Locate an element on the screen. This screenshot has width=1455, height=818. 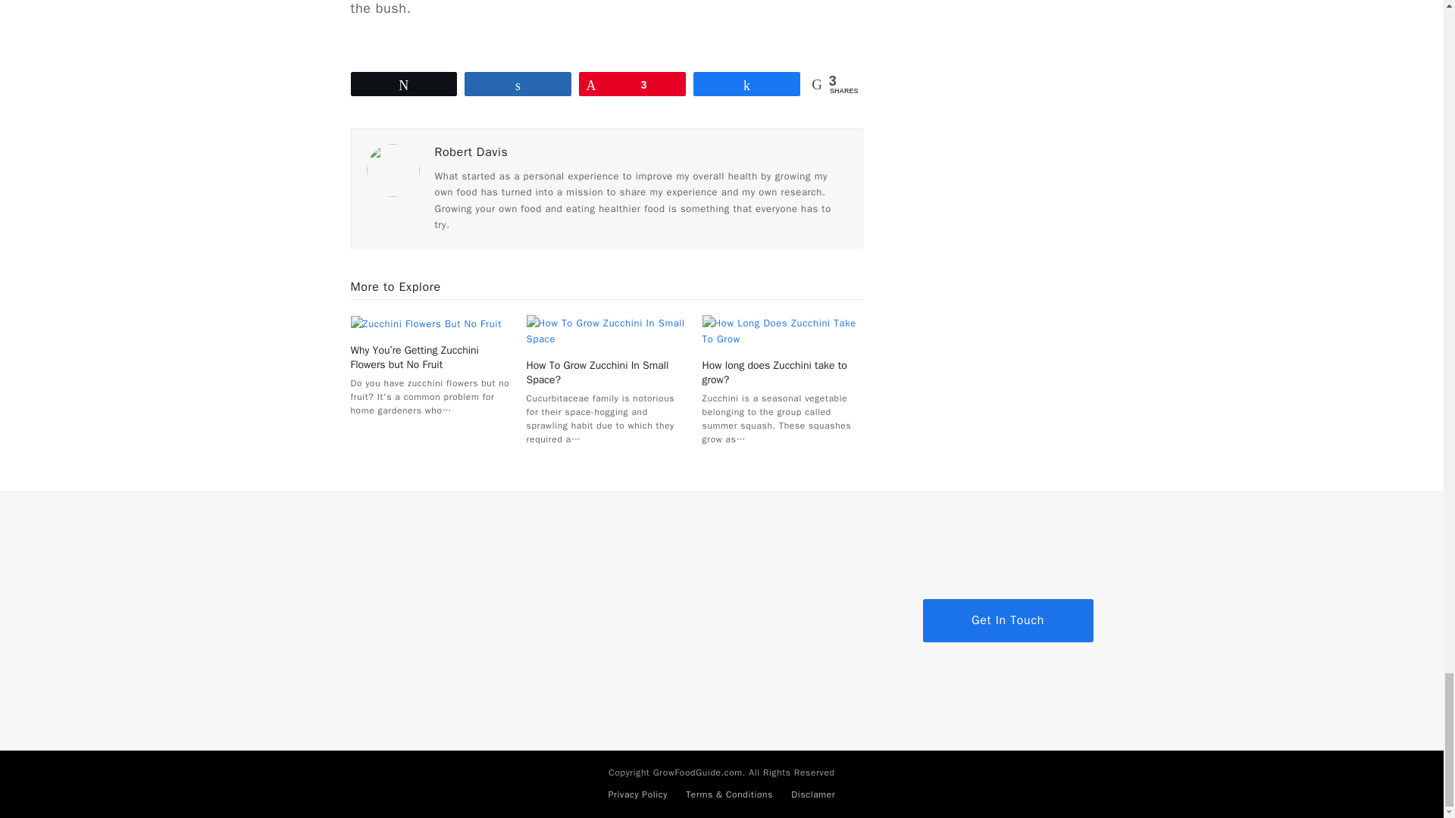
How To Grow Zucchini In Small Space? is located at coordinates (598, 373).